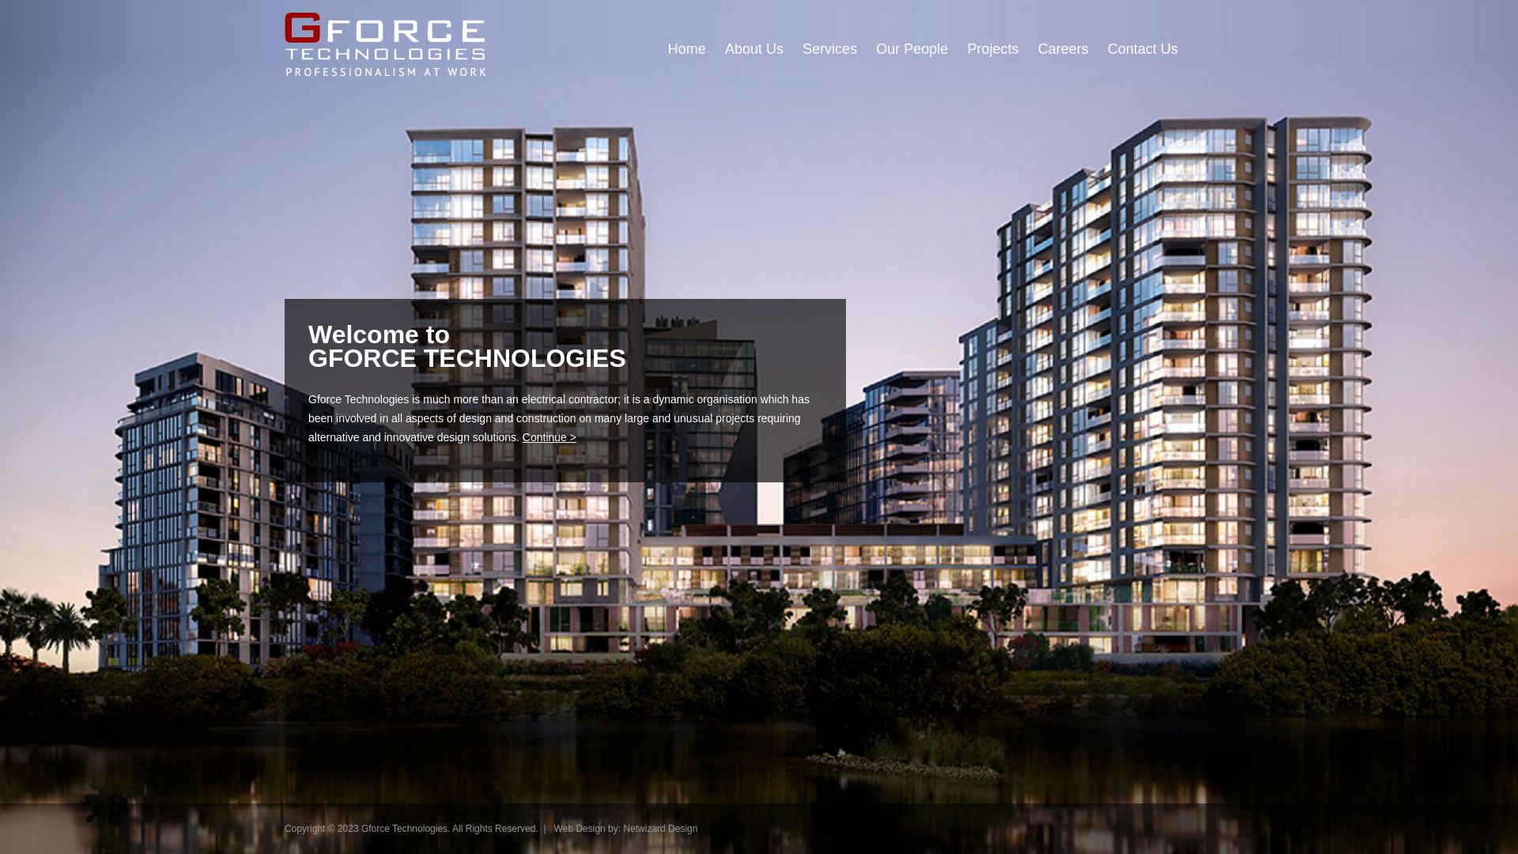 The image size is (1518, 854). What do you see at coordinates (687, 49) in the screenshot?
I see `Home` at bounding box center [687, 49].